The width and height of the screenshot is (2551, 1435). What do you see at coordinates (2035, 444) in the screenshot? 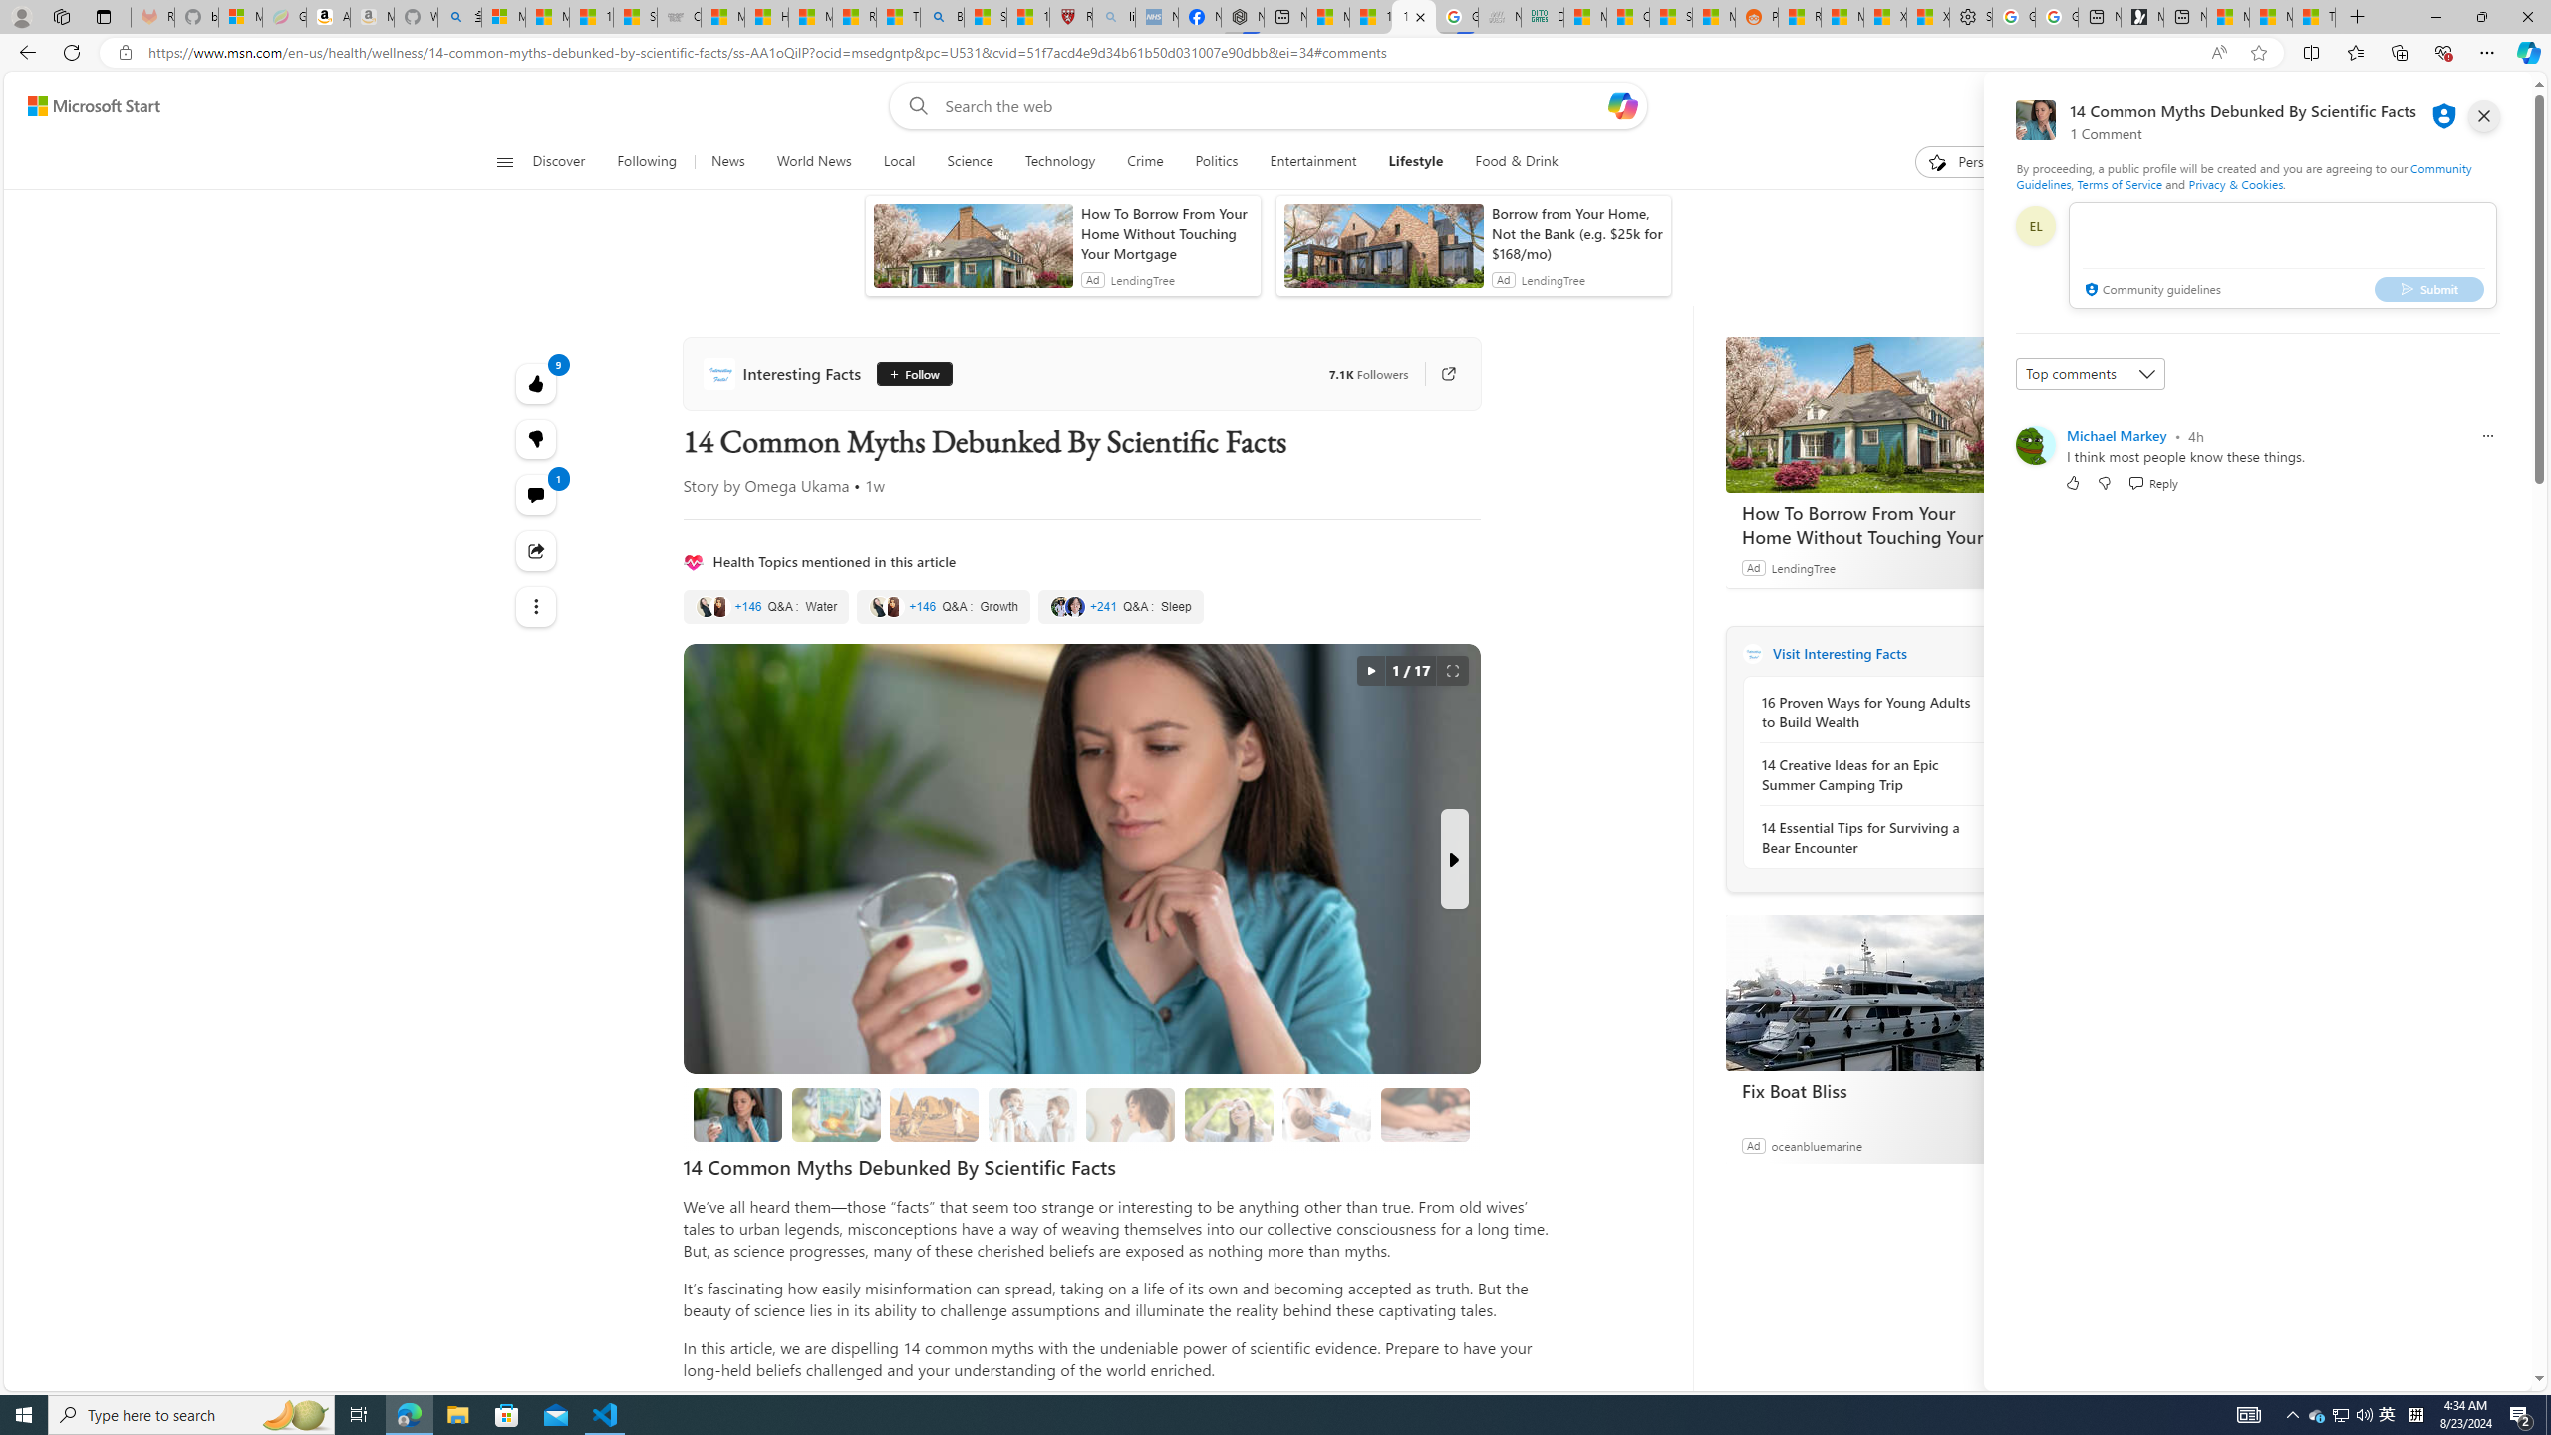
I see `Profile Picture` at bounding box center [2035, 444].